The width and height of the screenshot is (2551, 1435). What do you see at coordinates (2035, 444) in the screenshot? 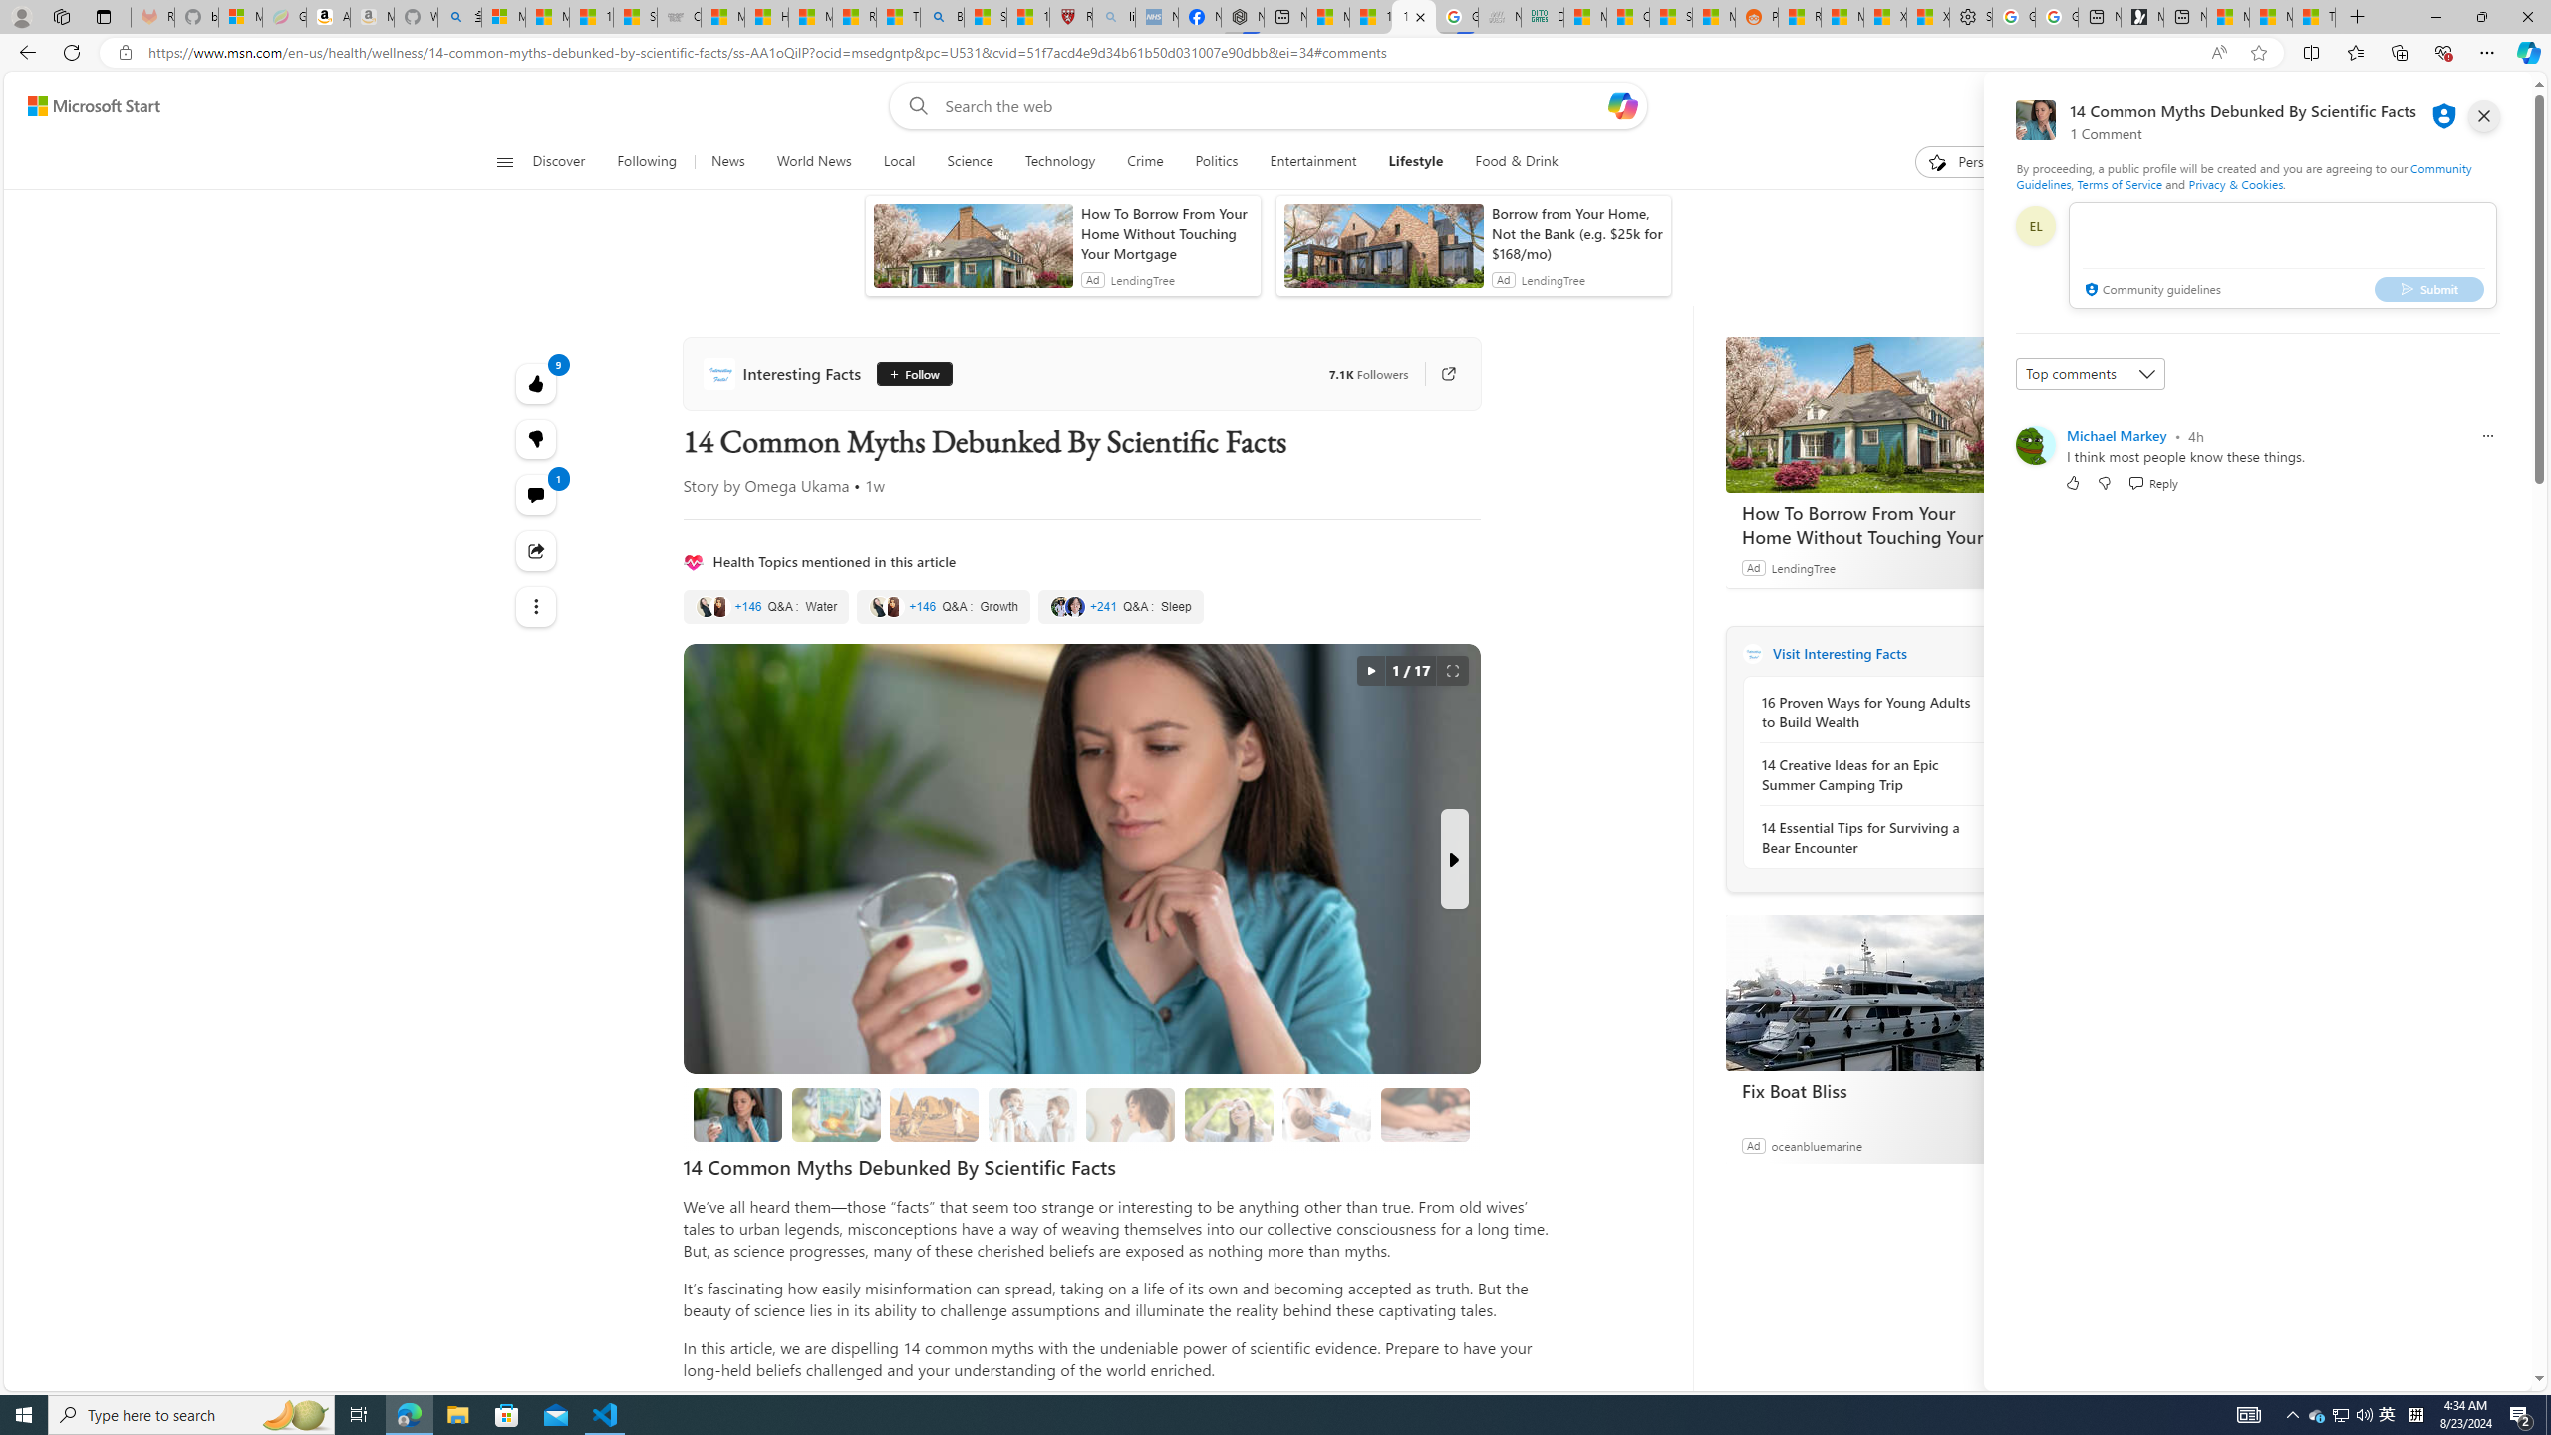
I see `Profile Picture` at bounding box center [2035, 444].